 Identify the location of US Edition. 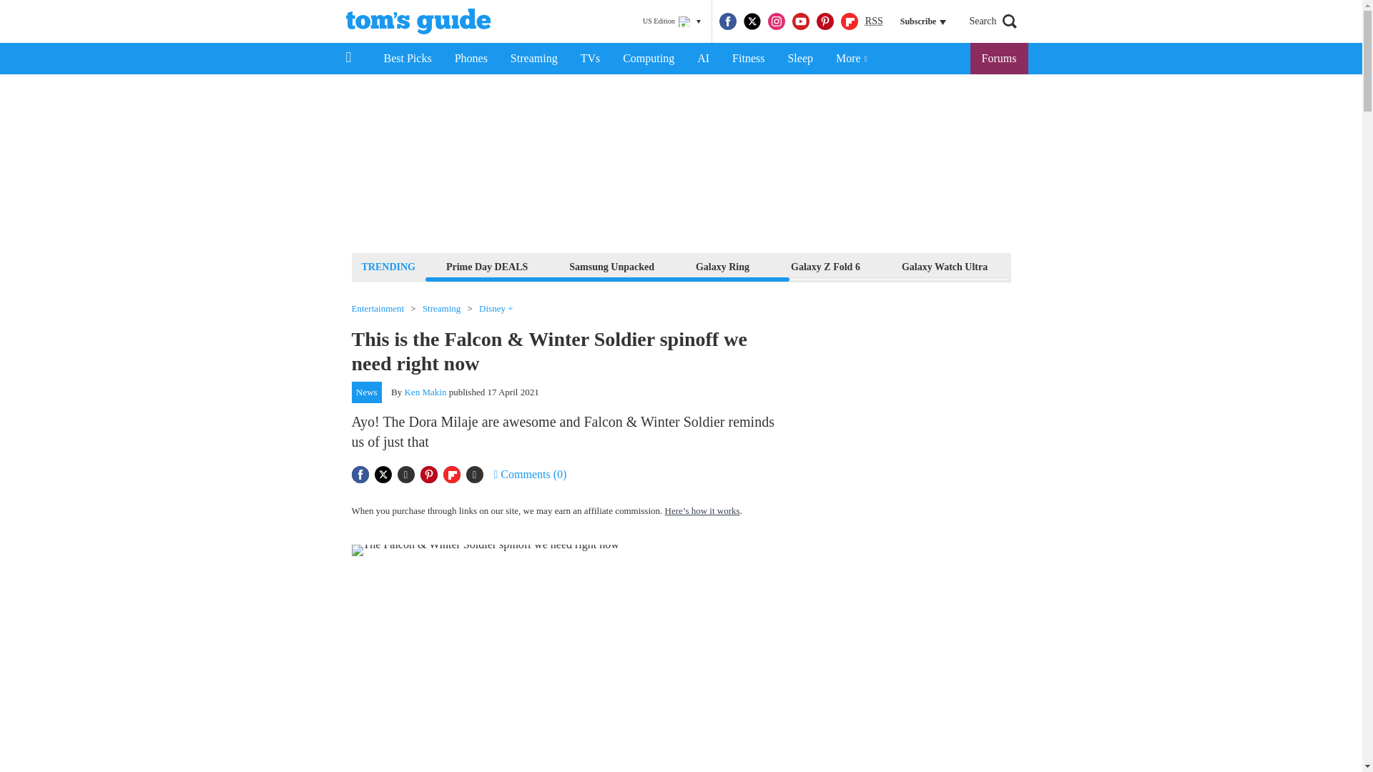
(671, 21).